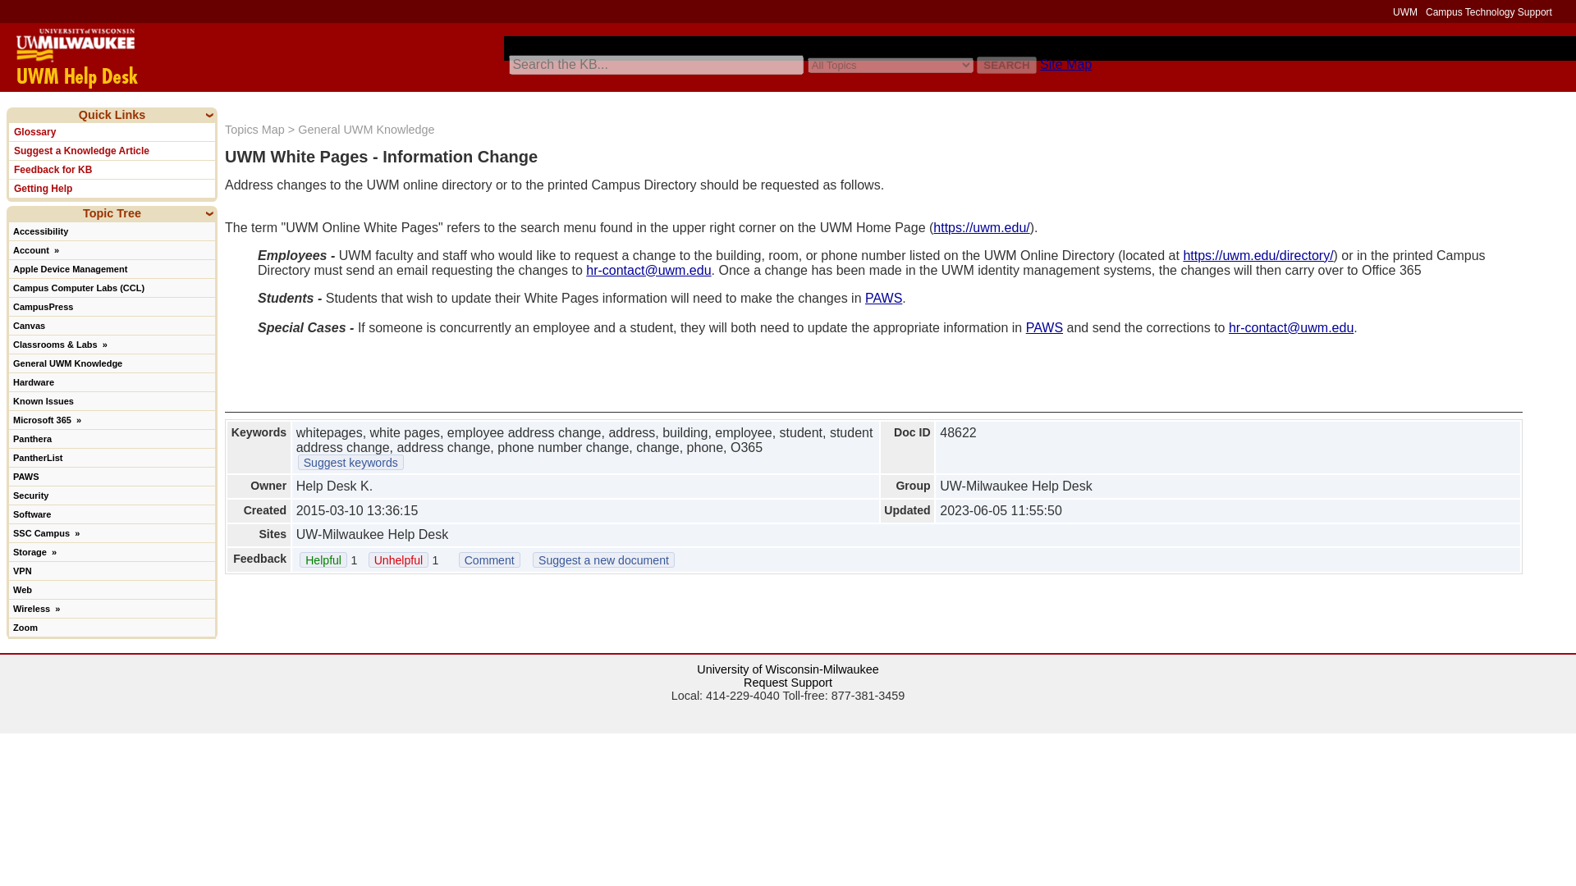 This screenshot has height=886, width=1576. I want to click on SEARCH, so click(1006, 65).